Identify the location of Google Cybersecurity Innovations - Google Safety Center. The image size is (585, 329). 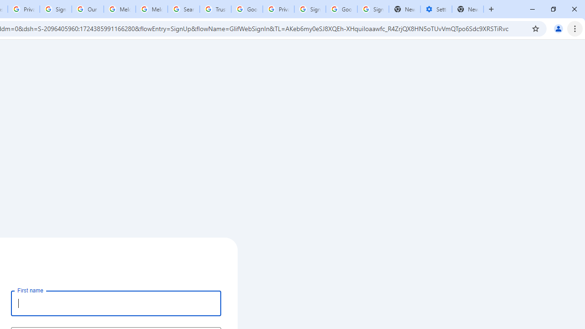
(342, 9).